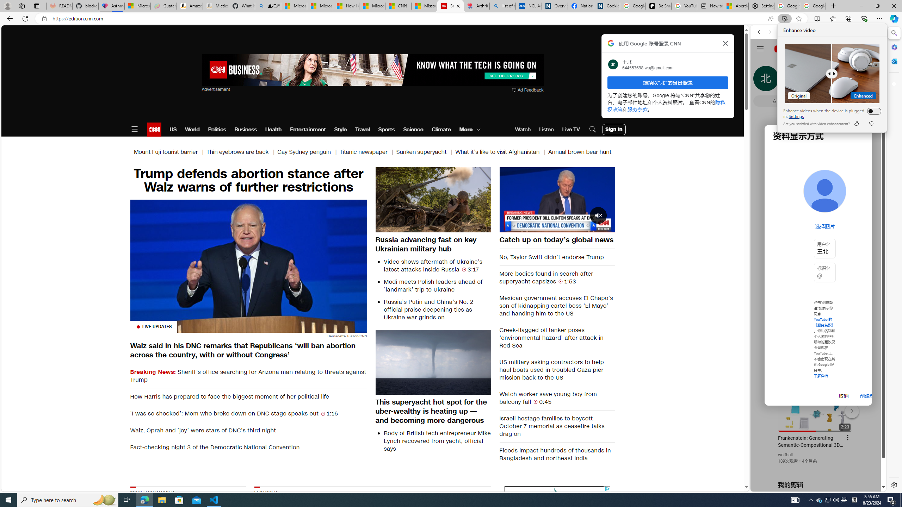 The height and width of the screenshot is (507, 902). I want to click on More bodies found in search after superyacht capsizes 1:53, so click(557, 277).